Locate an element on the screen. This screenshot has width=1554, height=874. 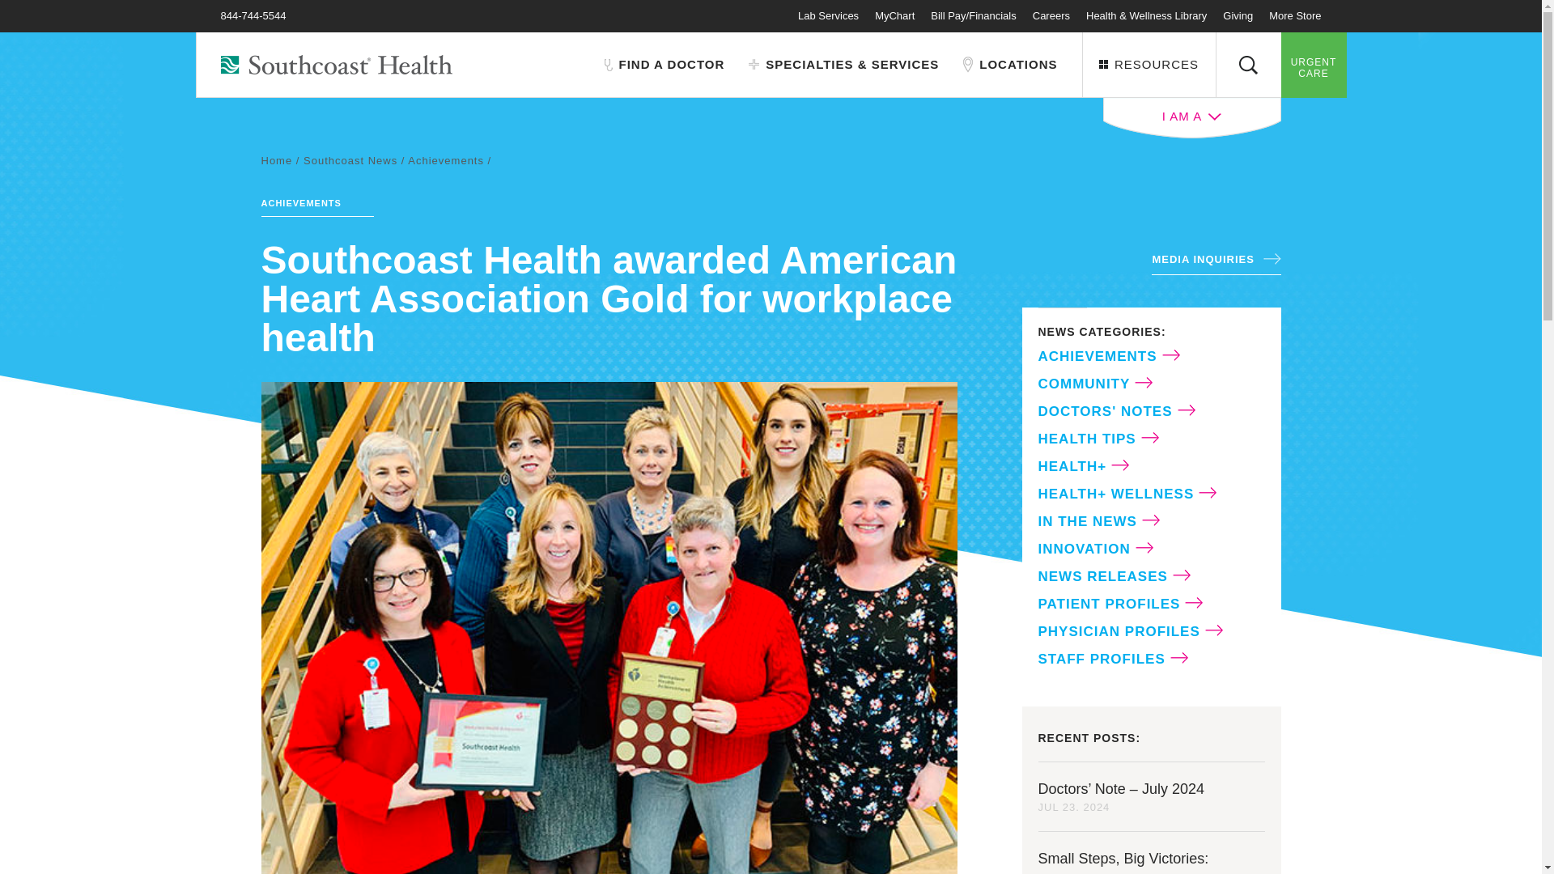
Careers is located at coordinates (1051, 15).